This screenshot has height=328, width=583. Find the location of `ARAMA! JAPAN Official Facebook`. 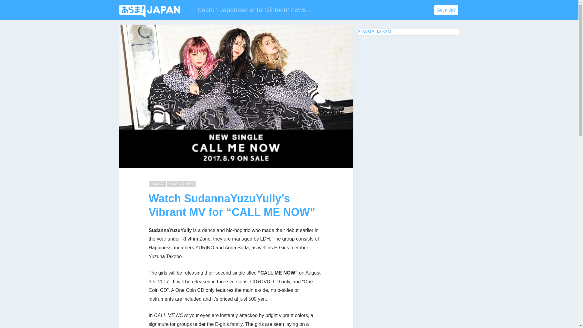

ARAMA! JAPAN Official Facebook is located at coordinates (390, 10).